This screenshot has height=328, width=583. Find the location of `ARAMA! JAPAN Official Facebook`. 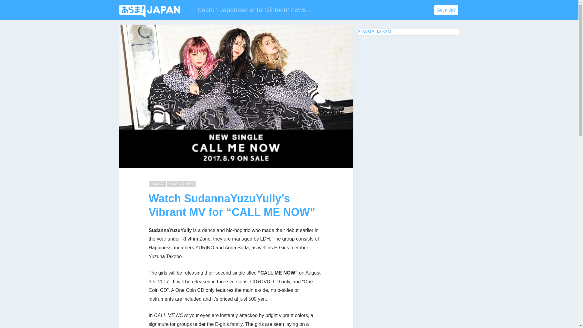

ARAMA! JAPAN Official Facebook is located at coordinates (390, 10).